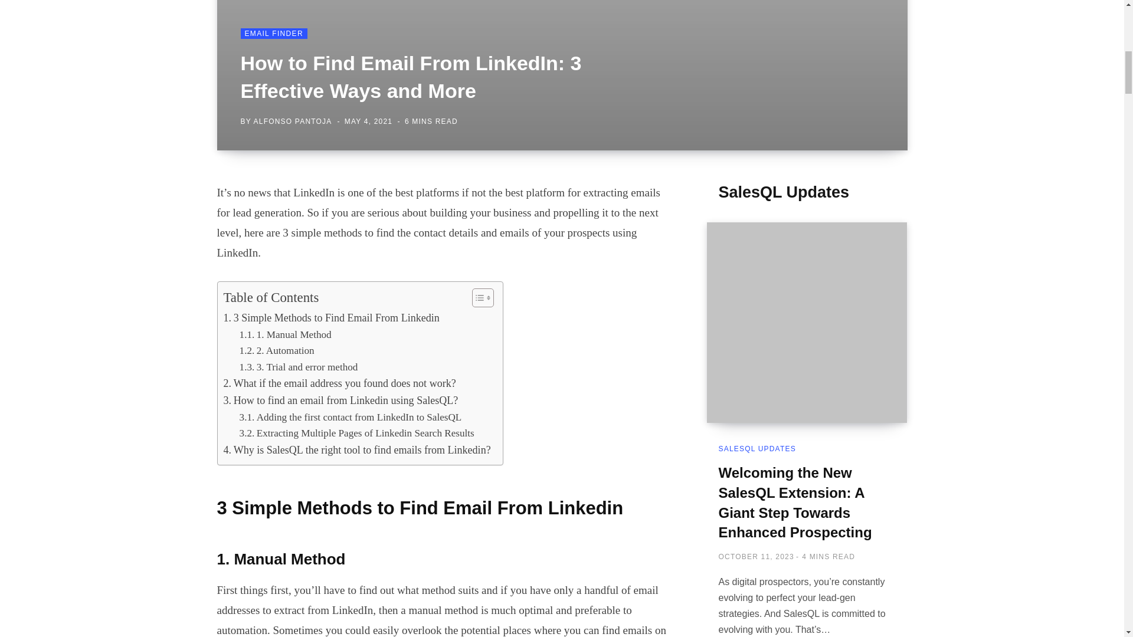  I want to click on 3. Trial and error method, so click(299, 367).